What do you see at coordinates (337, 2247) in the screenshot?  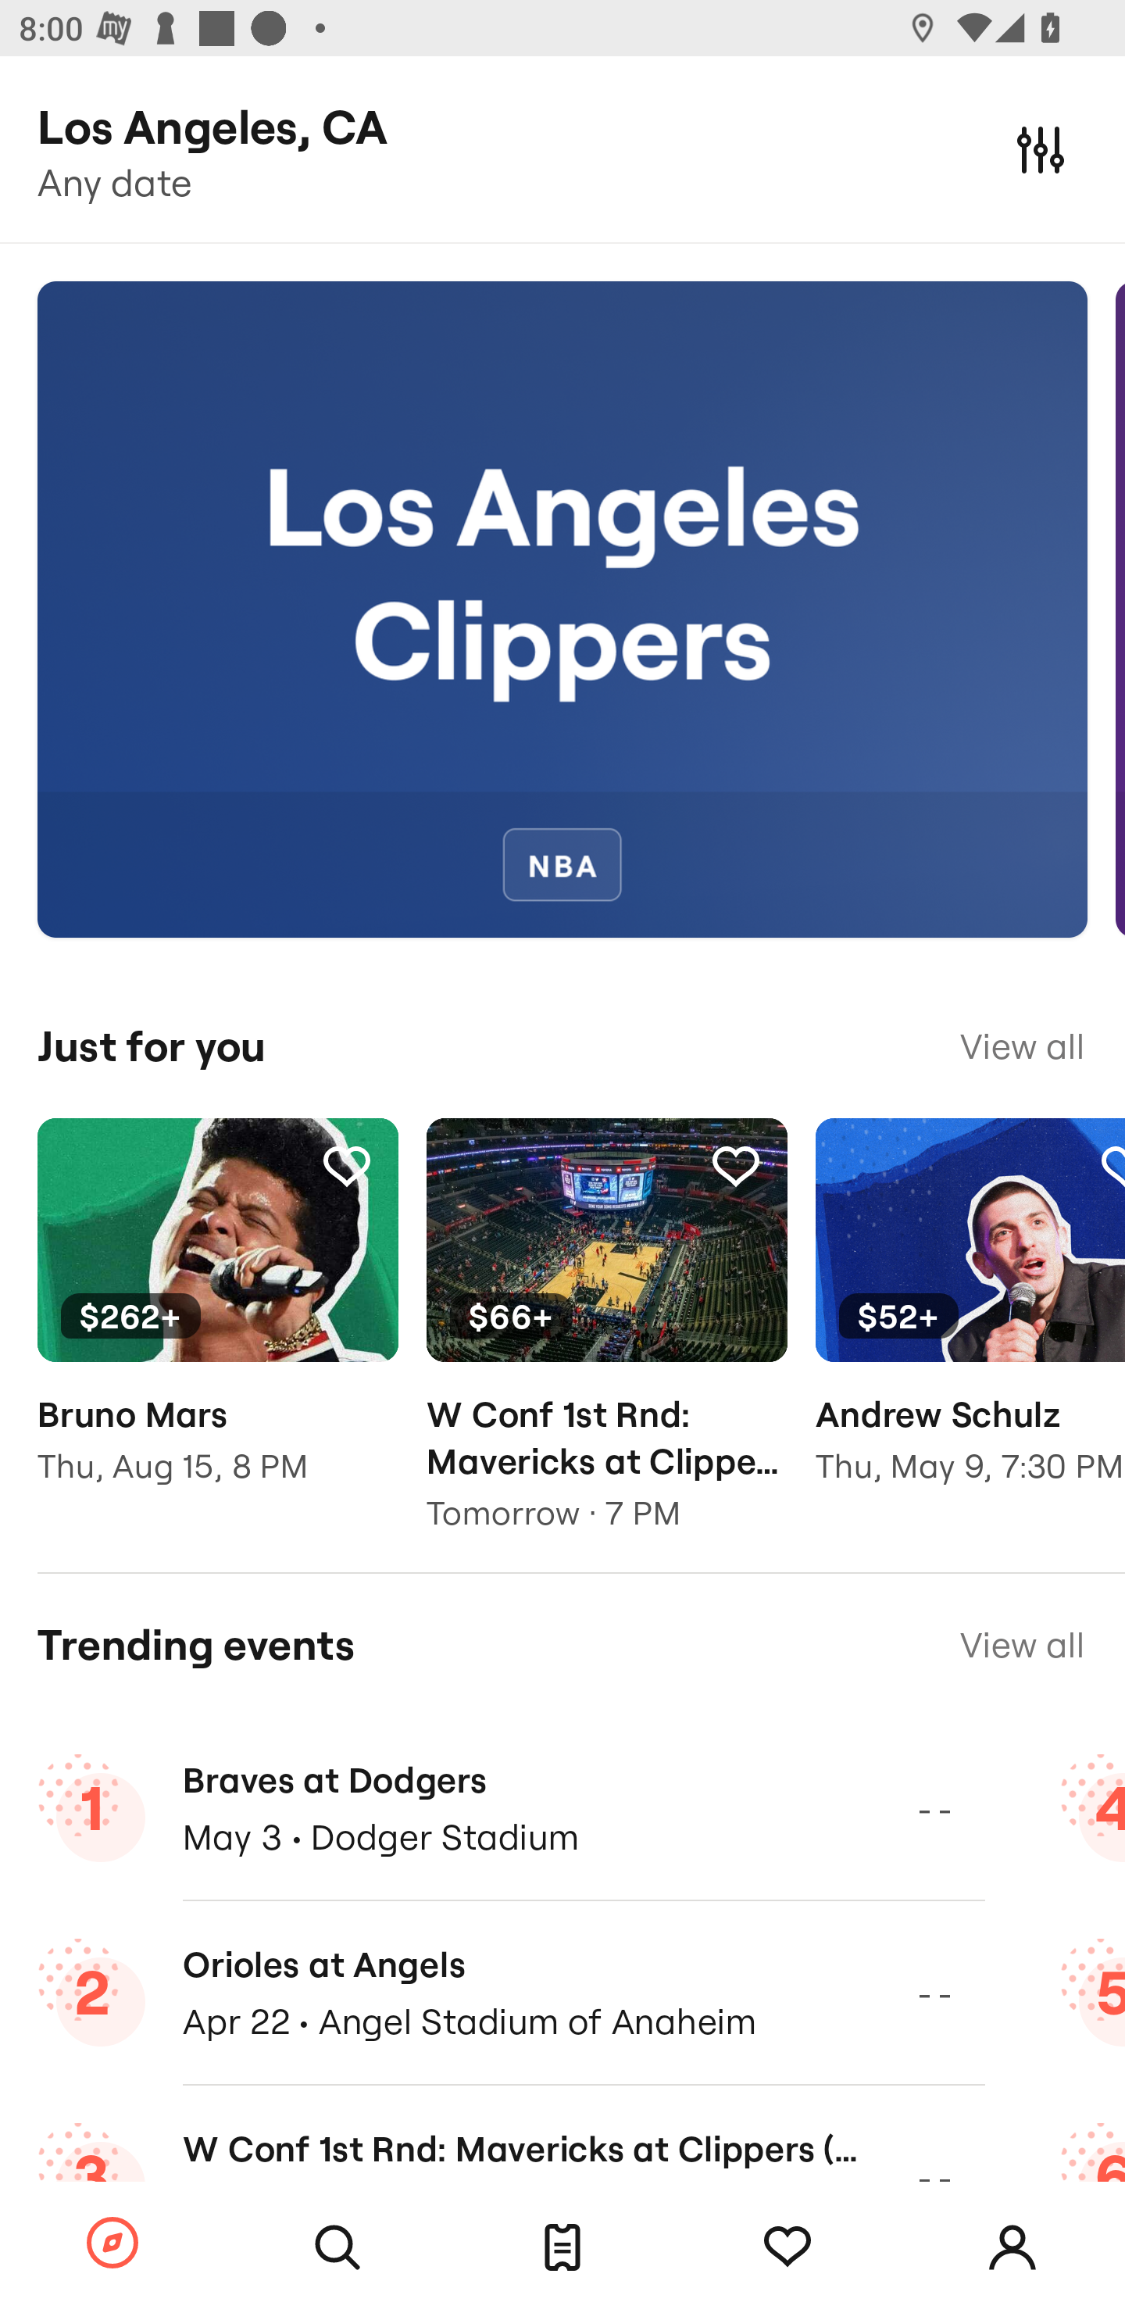 I see `Search` at bounding box center [337, 2247].